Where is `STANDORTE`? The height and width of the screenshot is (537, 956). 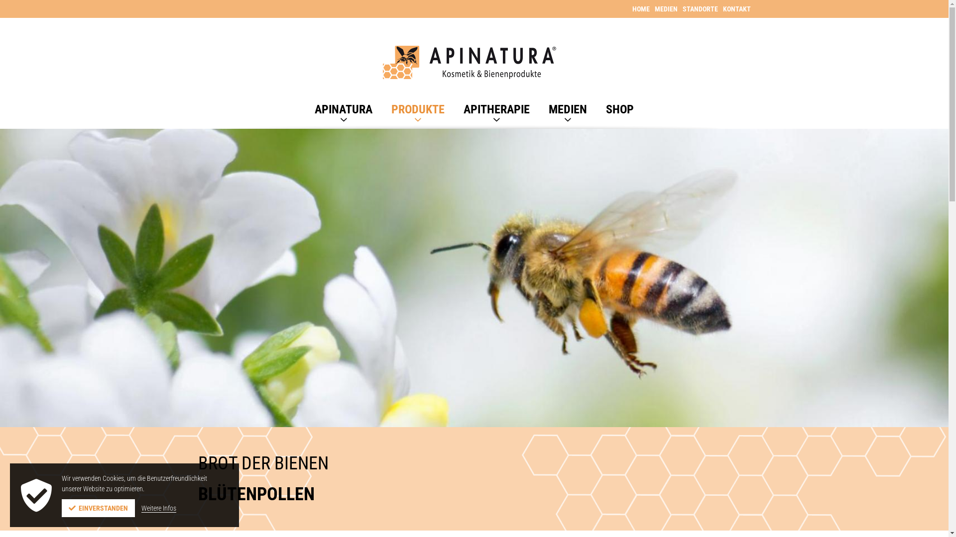 STANDORTE is located at coordinates (697, 9).